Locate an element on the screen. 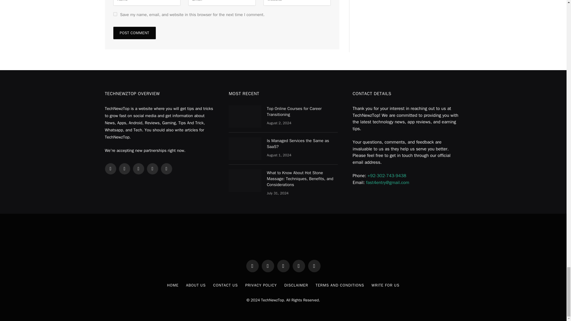 The height and width of the screenshot is (321, 571). Post Comment is located at coordinates (134, 33).